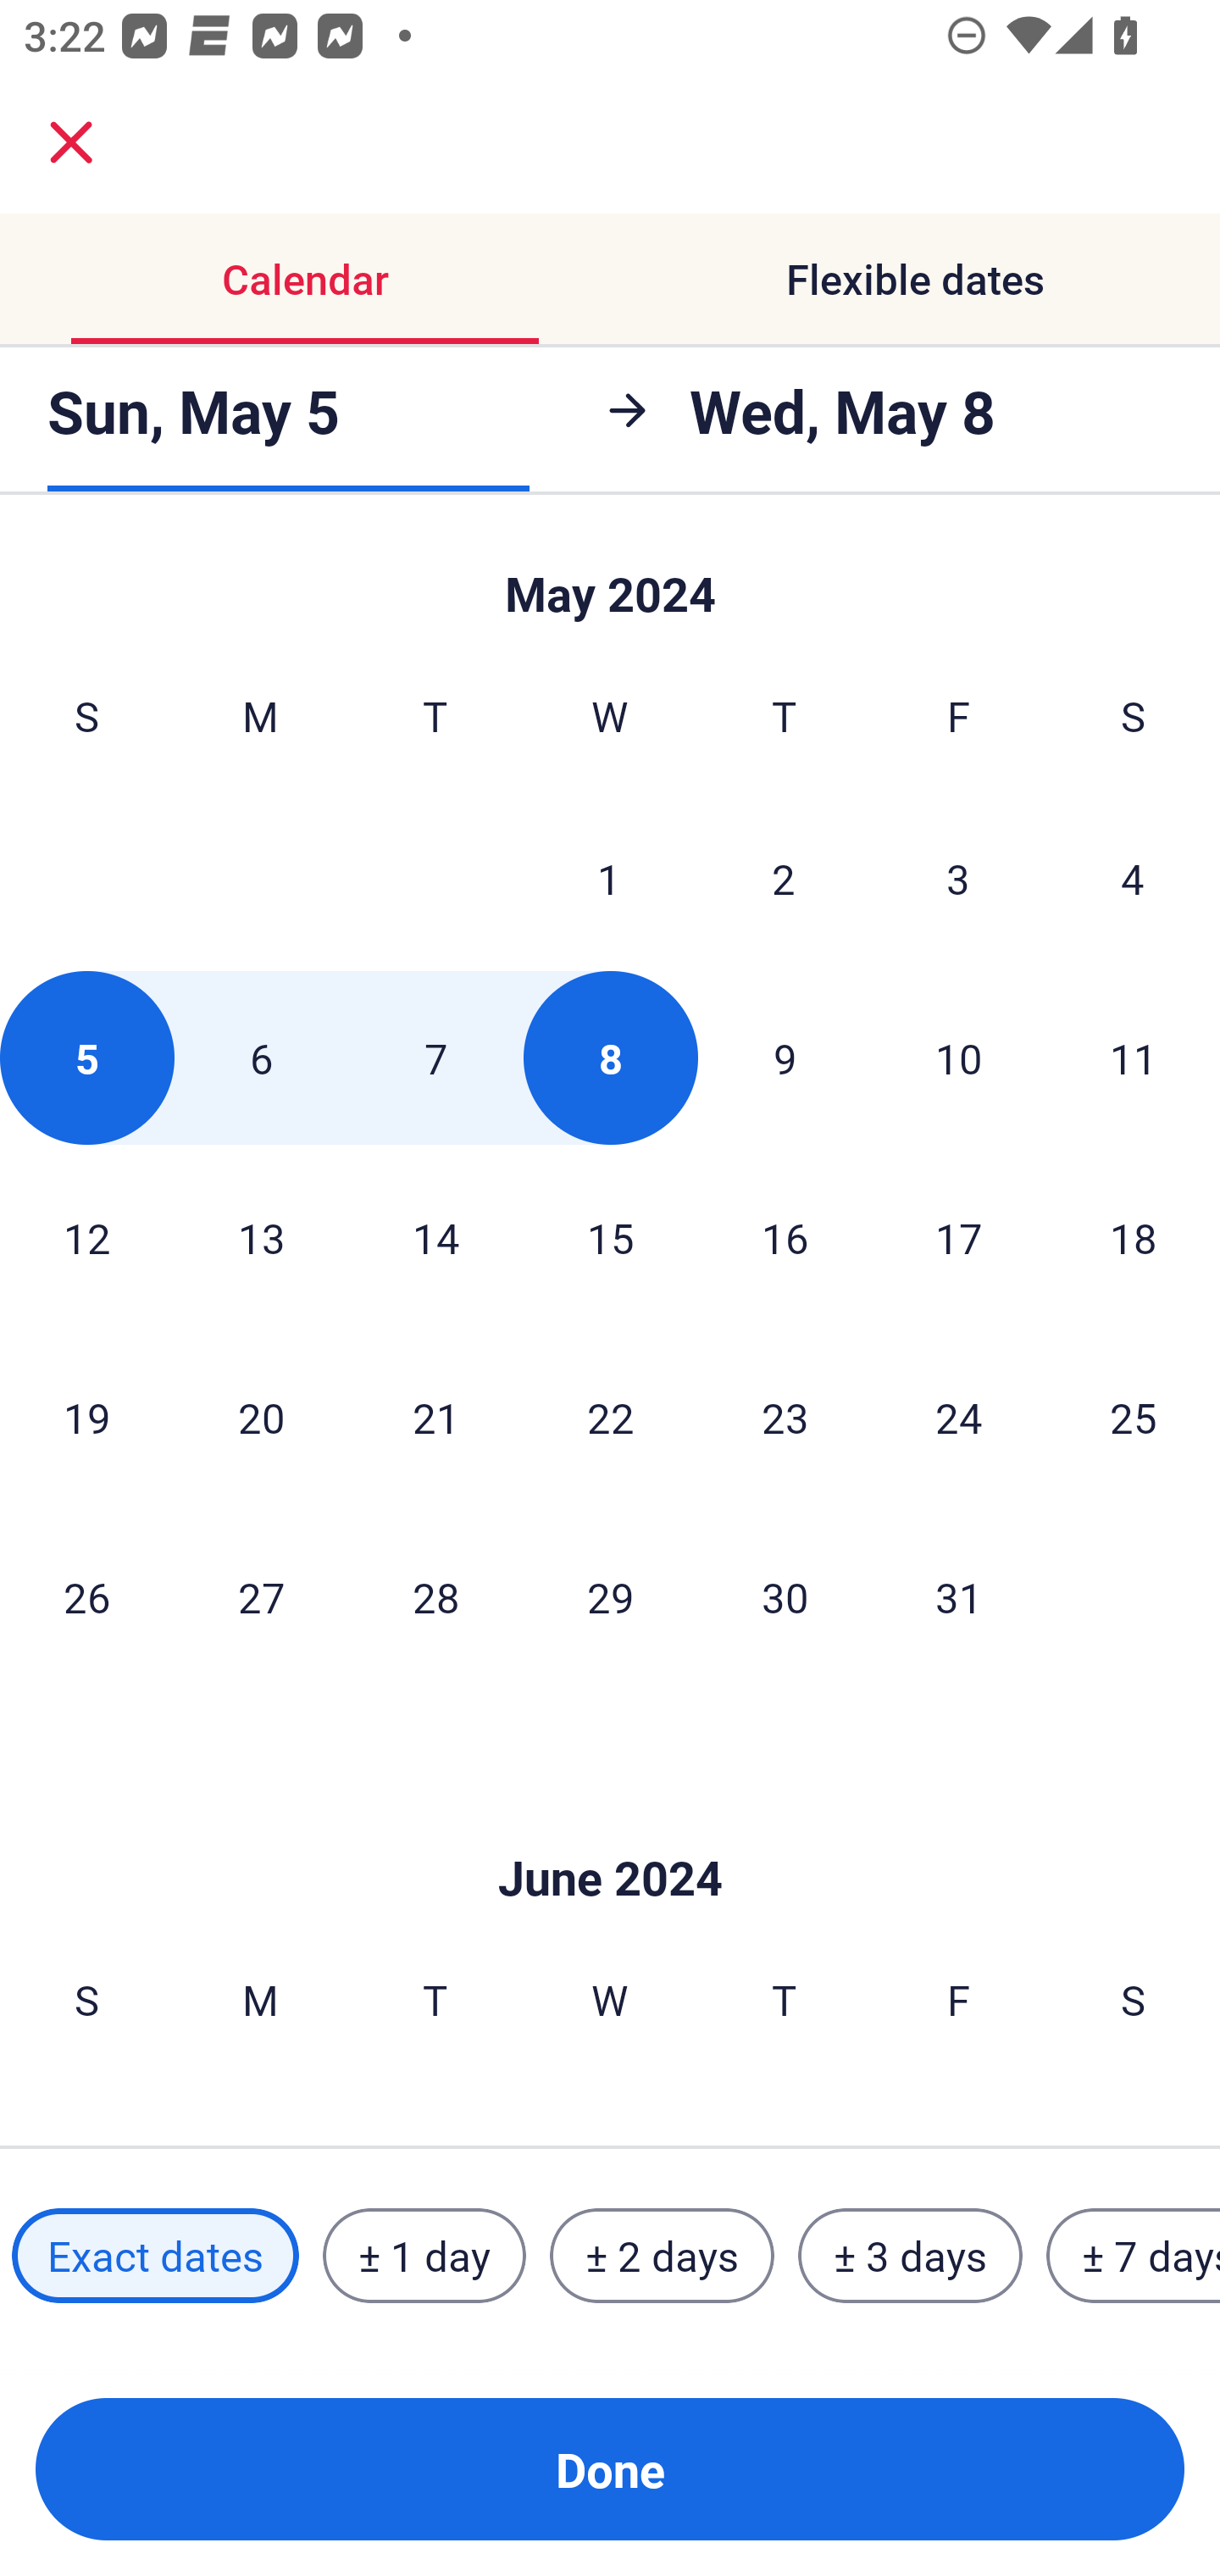 This screenshot has height=2576, width=1220. What do you see at coordinates (910, 2255) in the screenshot?
I see `± 3 days` at bounding box center [910, 2255].